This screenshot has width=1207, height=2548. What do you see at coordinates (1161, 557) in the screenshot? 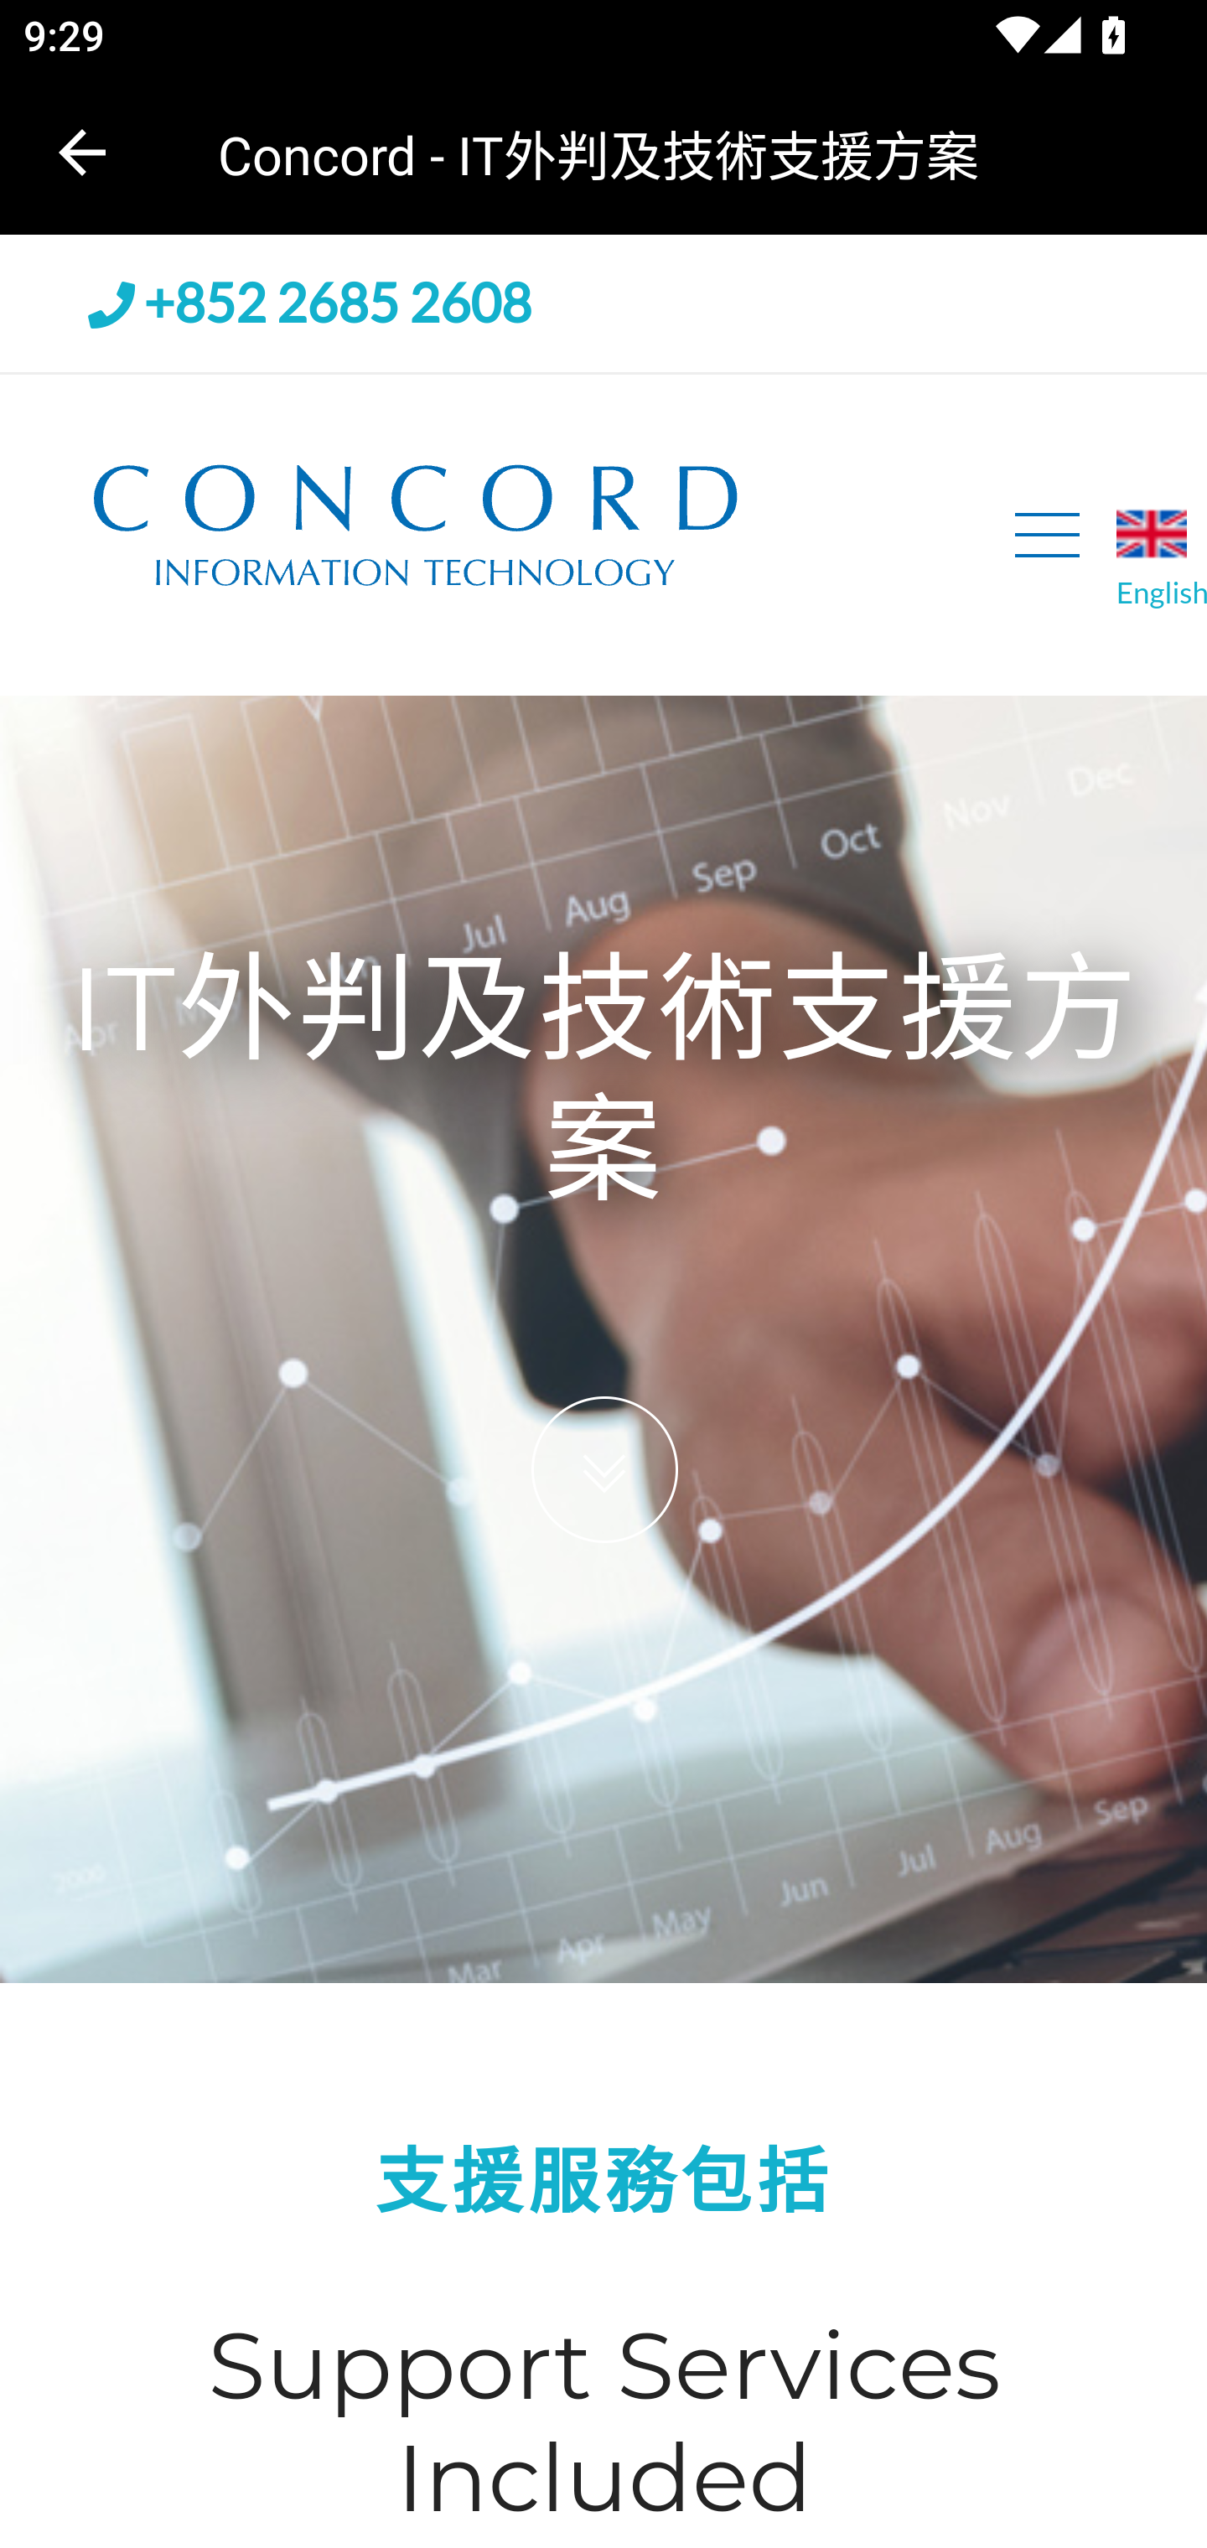
I see ` English English` at bounding box center [1161, 557].